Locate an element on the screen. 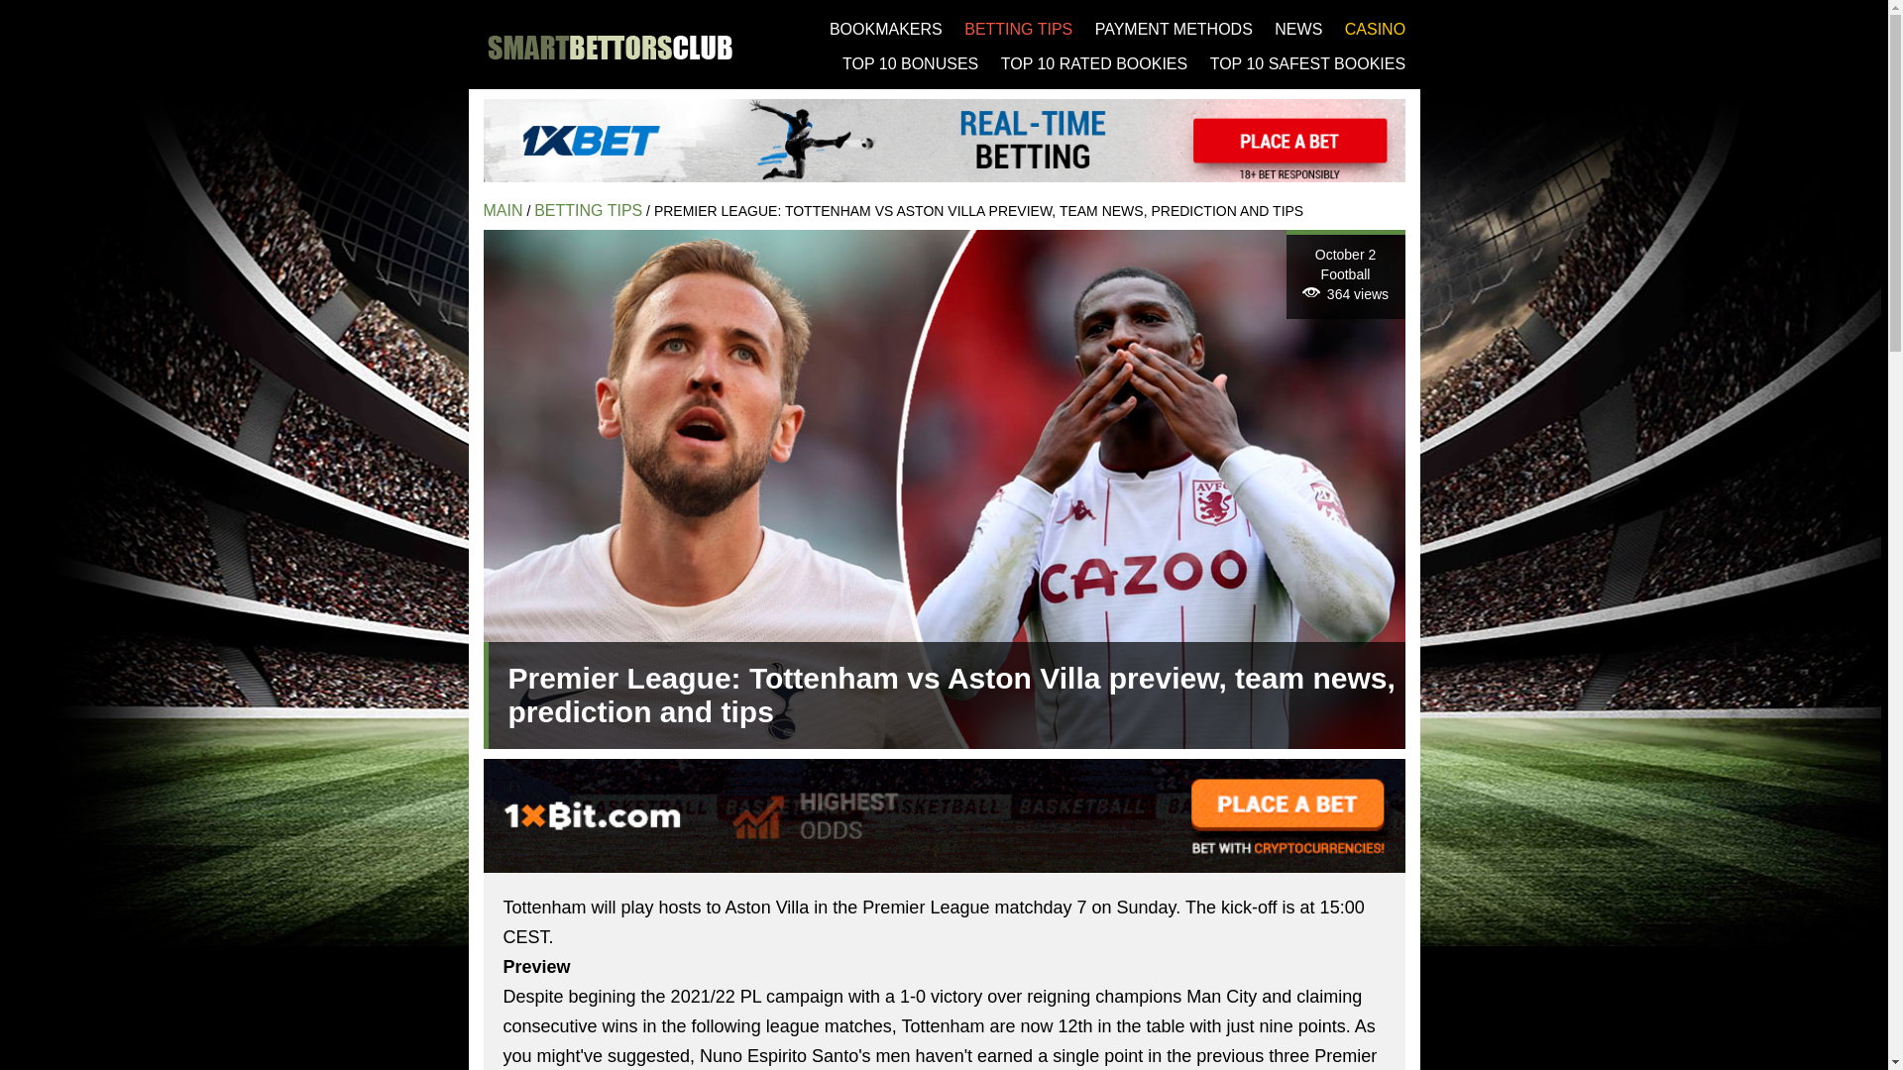 The image size is (1903, 1070). MAIN is located at coordinates (504, 210).